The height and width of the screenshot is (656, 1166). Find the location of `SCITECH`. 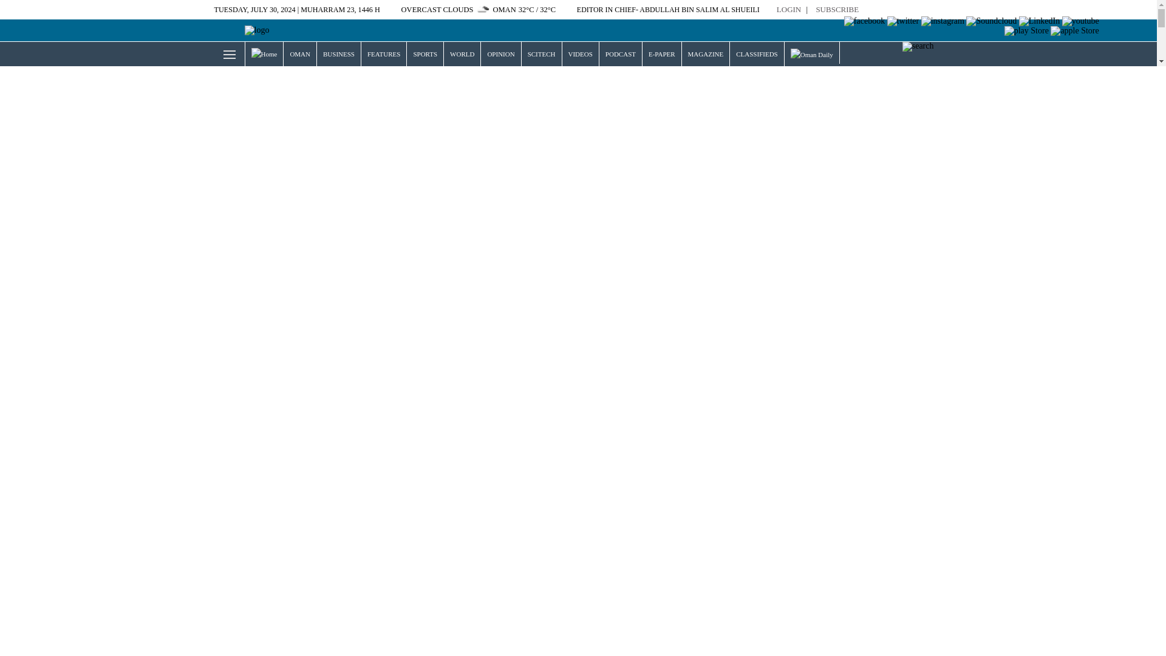

SCITECH is located at coordinates (542, 54).